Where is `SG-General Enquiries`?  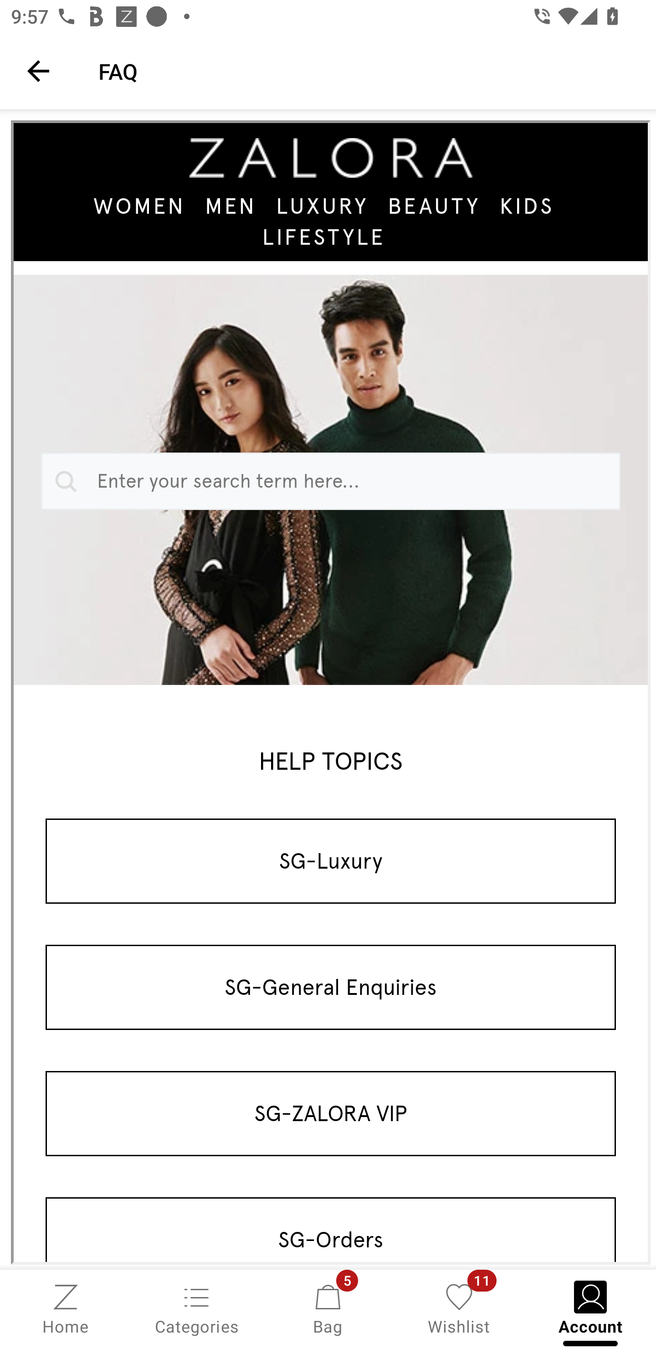
SG-General Enquiries is located at coordinates (331, 987).